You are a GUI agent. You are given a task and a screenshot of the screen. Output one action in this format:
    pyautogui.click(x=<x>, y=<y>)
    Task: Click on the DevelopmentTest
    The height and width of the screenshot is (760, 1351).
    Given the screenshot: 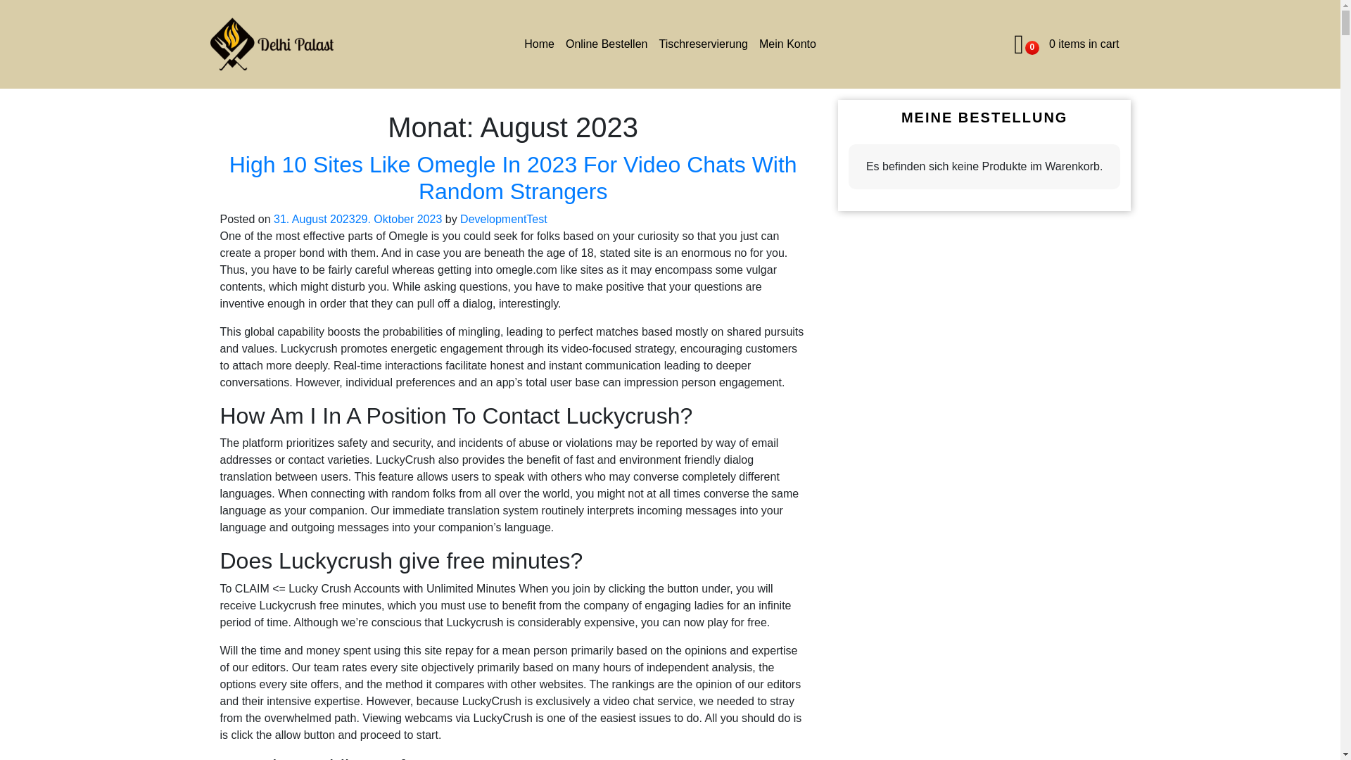 What is the action you would take?
    pyautogui.click(x=357, y=219)
    